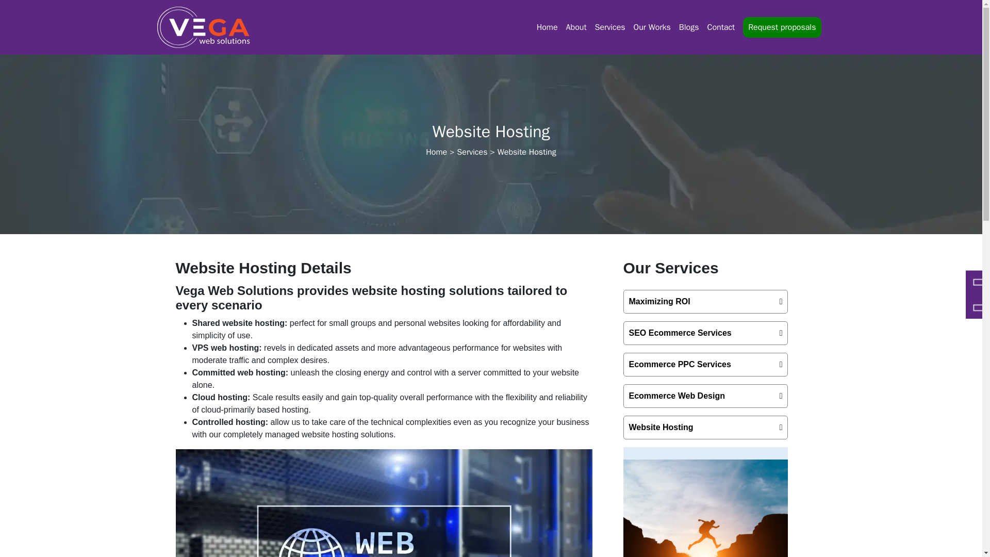  I want to click on Home, so click(547, 27).